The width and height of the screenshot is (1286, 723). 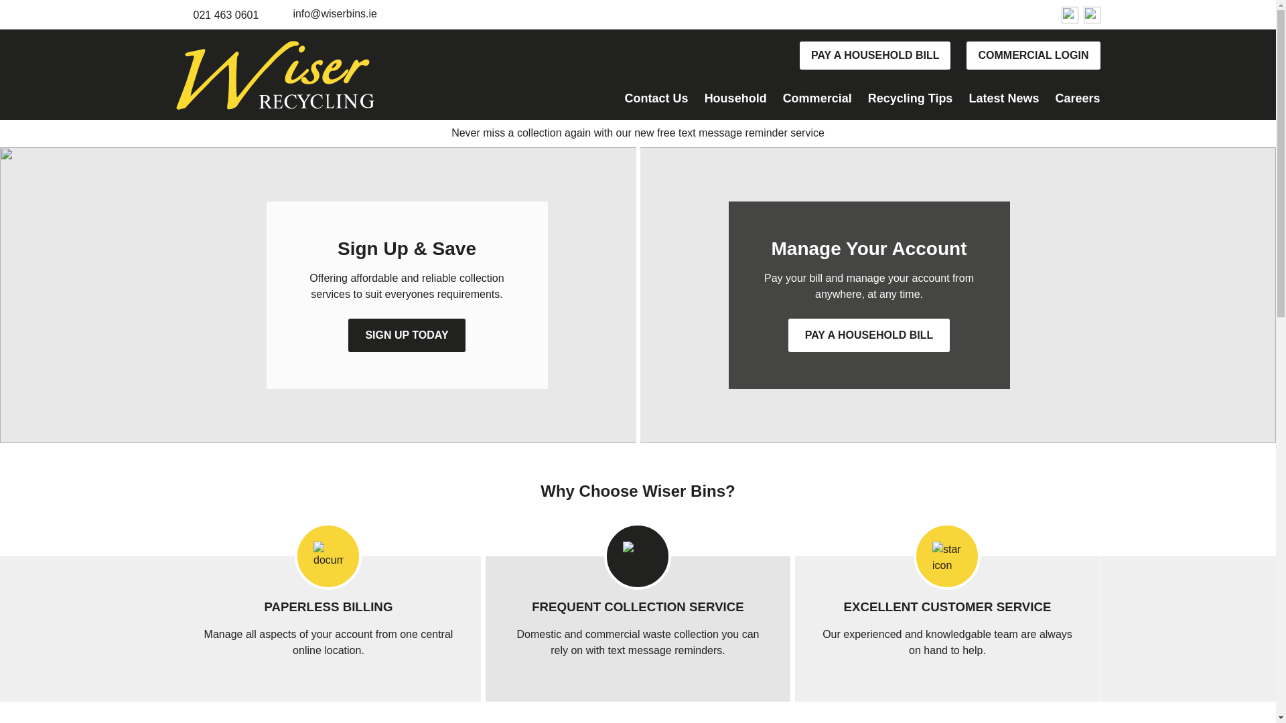 I want to click on Commercial, so click(x=817, y=100).